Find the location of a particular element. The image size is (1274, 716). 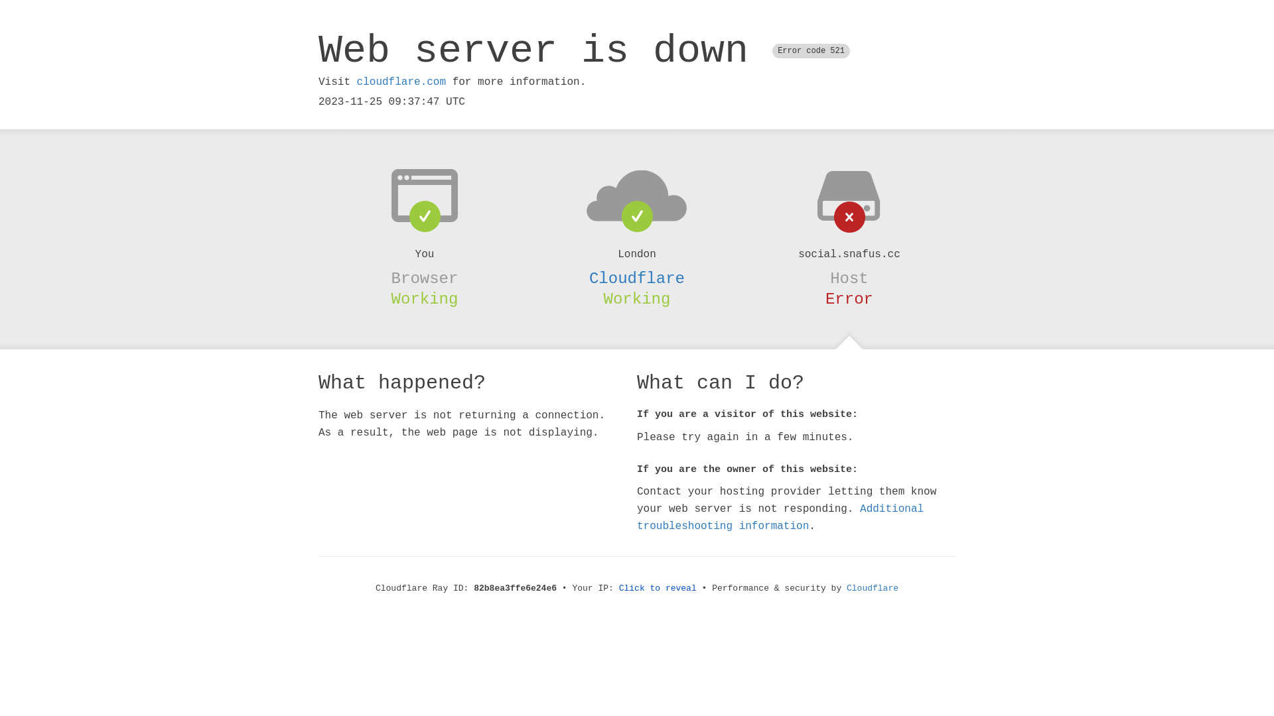

Cloudflare is located at coordinates (637, 278).